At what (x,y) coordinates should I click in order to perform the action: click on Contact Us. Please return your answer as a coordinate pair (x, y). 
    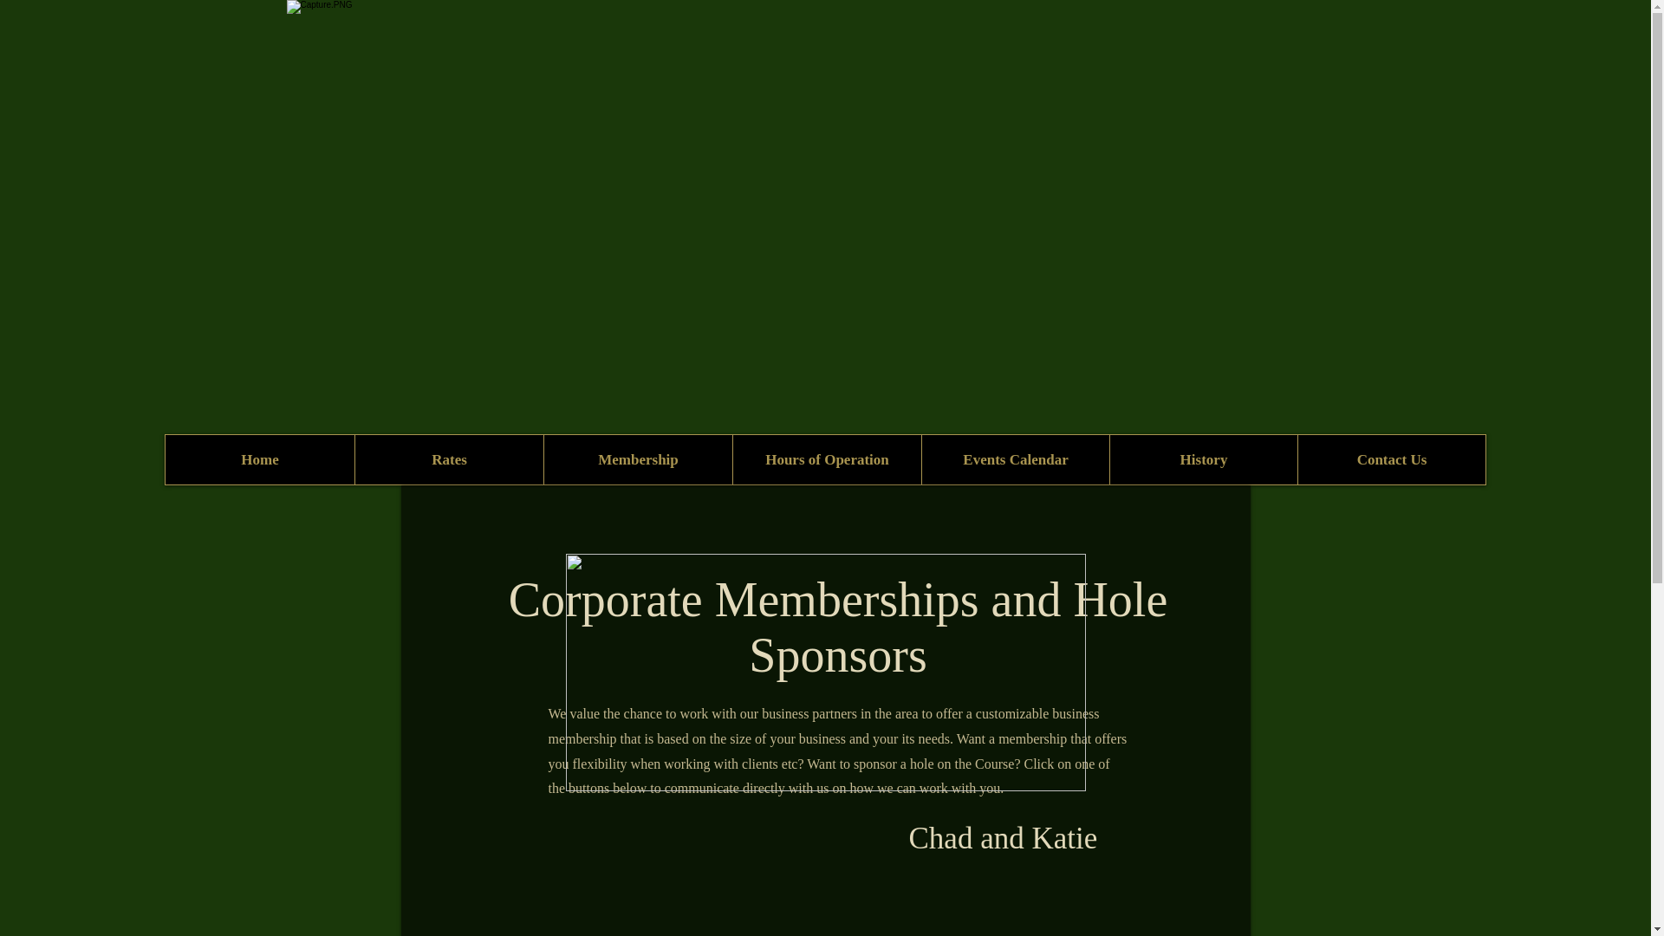
    Looking at the image, I should click on (1392, 459).